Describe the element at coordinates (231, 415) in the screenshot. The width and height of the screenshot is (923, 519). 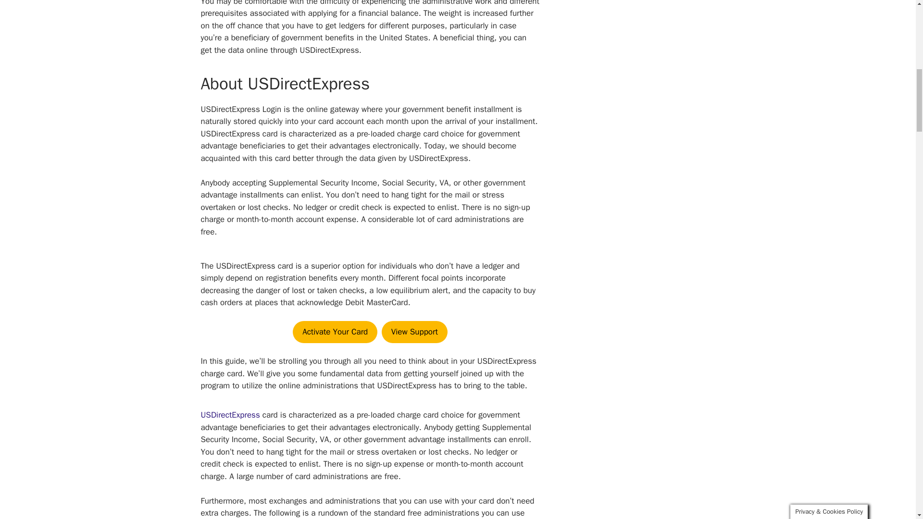
I see `USDirectExpress` at that location.